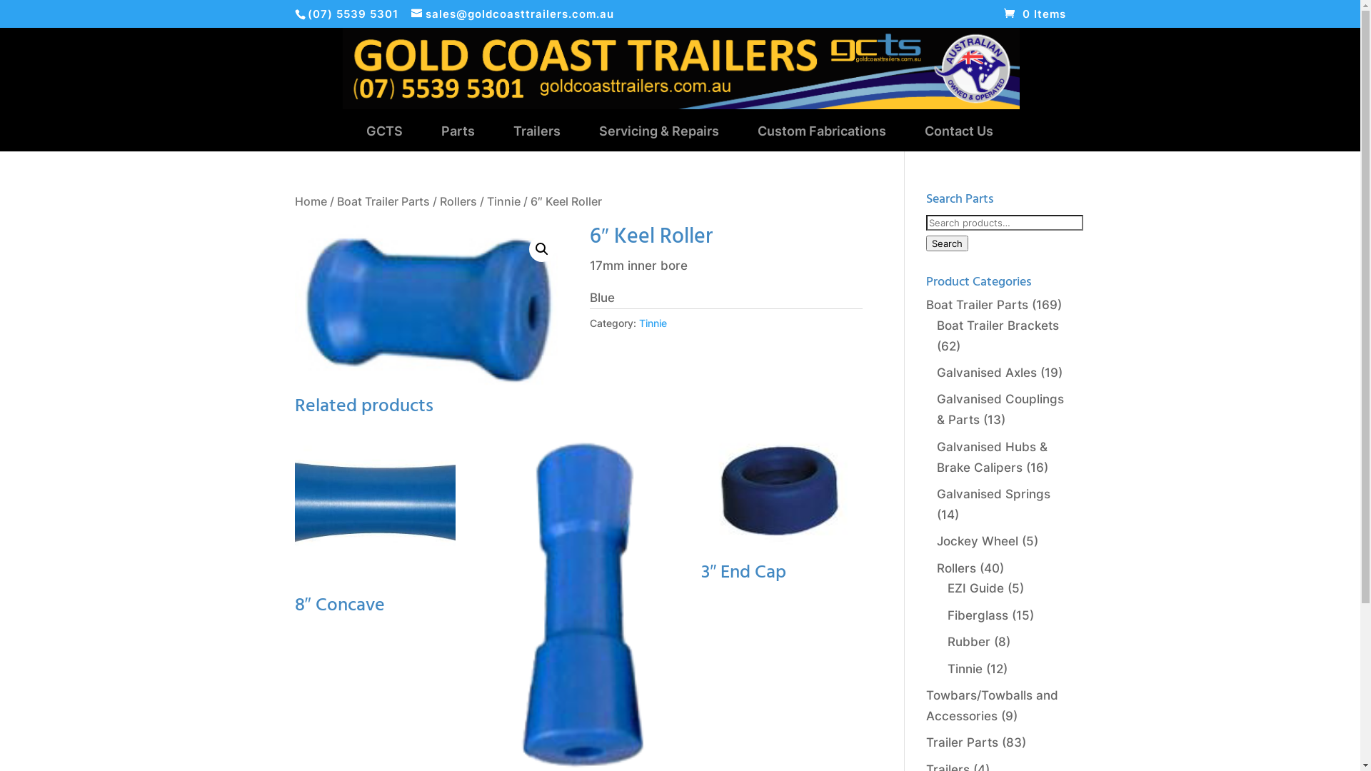 The width and height of the screenshot is (1371, 771). Describe the element at coordinates (977, 305) in the screenshot. I see `Boat Trailer Parts` at that location.